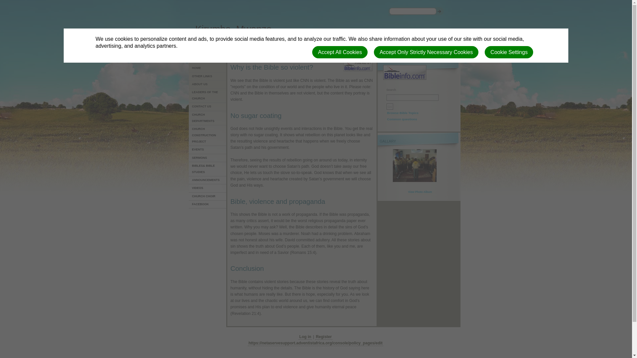 This screenshot has width=637, height=358. I want to click on Accept All Cookies, so click(340, 52).